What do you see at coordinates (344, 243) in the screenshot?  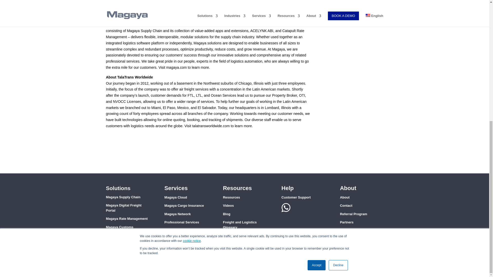 I see `Follow on Facebook` at bounding box center [344, 243].